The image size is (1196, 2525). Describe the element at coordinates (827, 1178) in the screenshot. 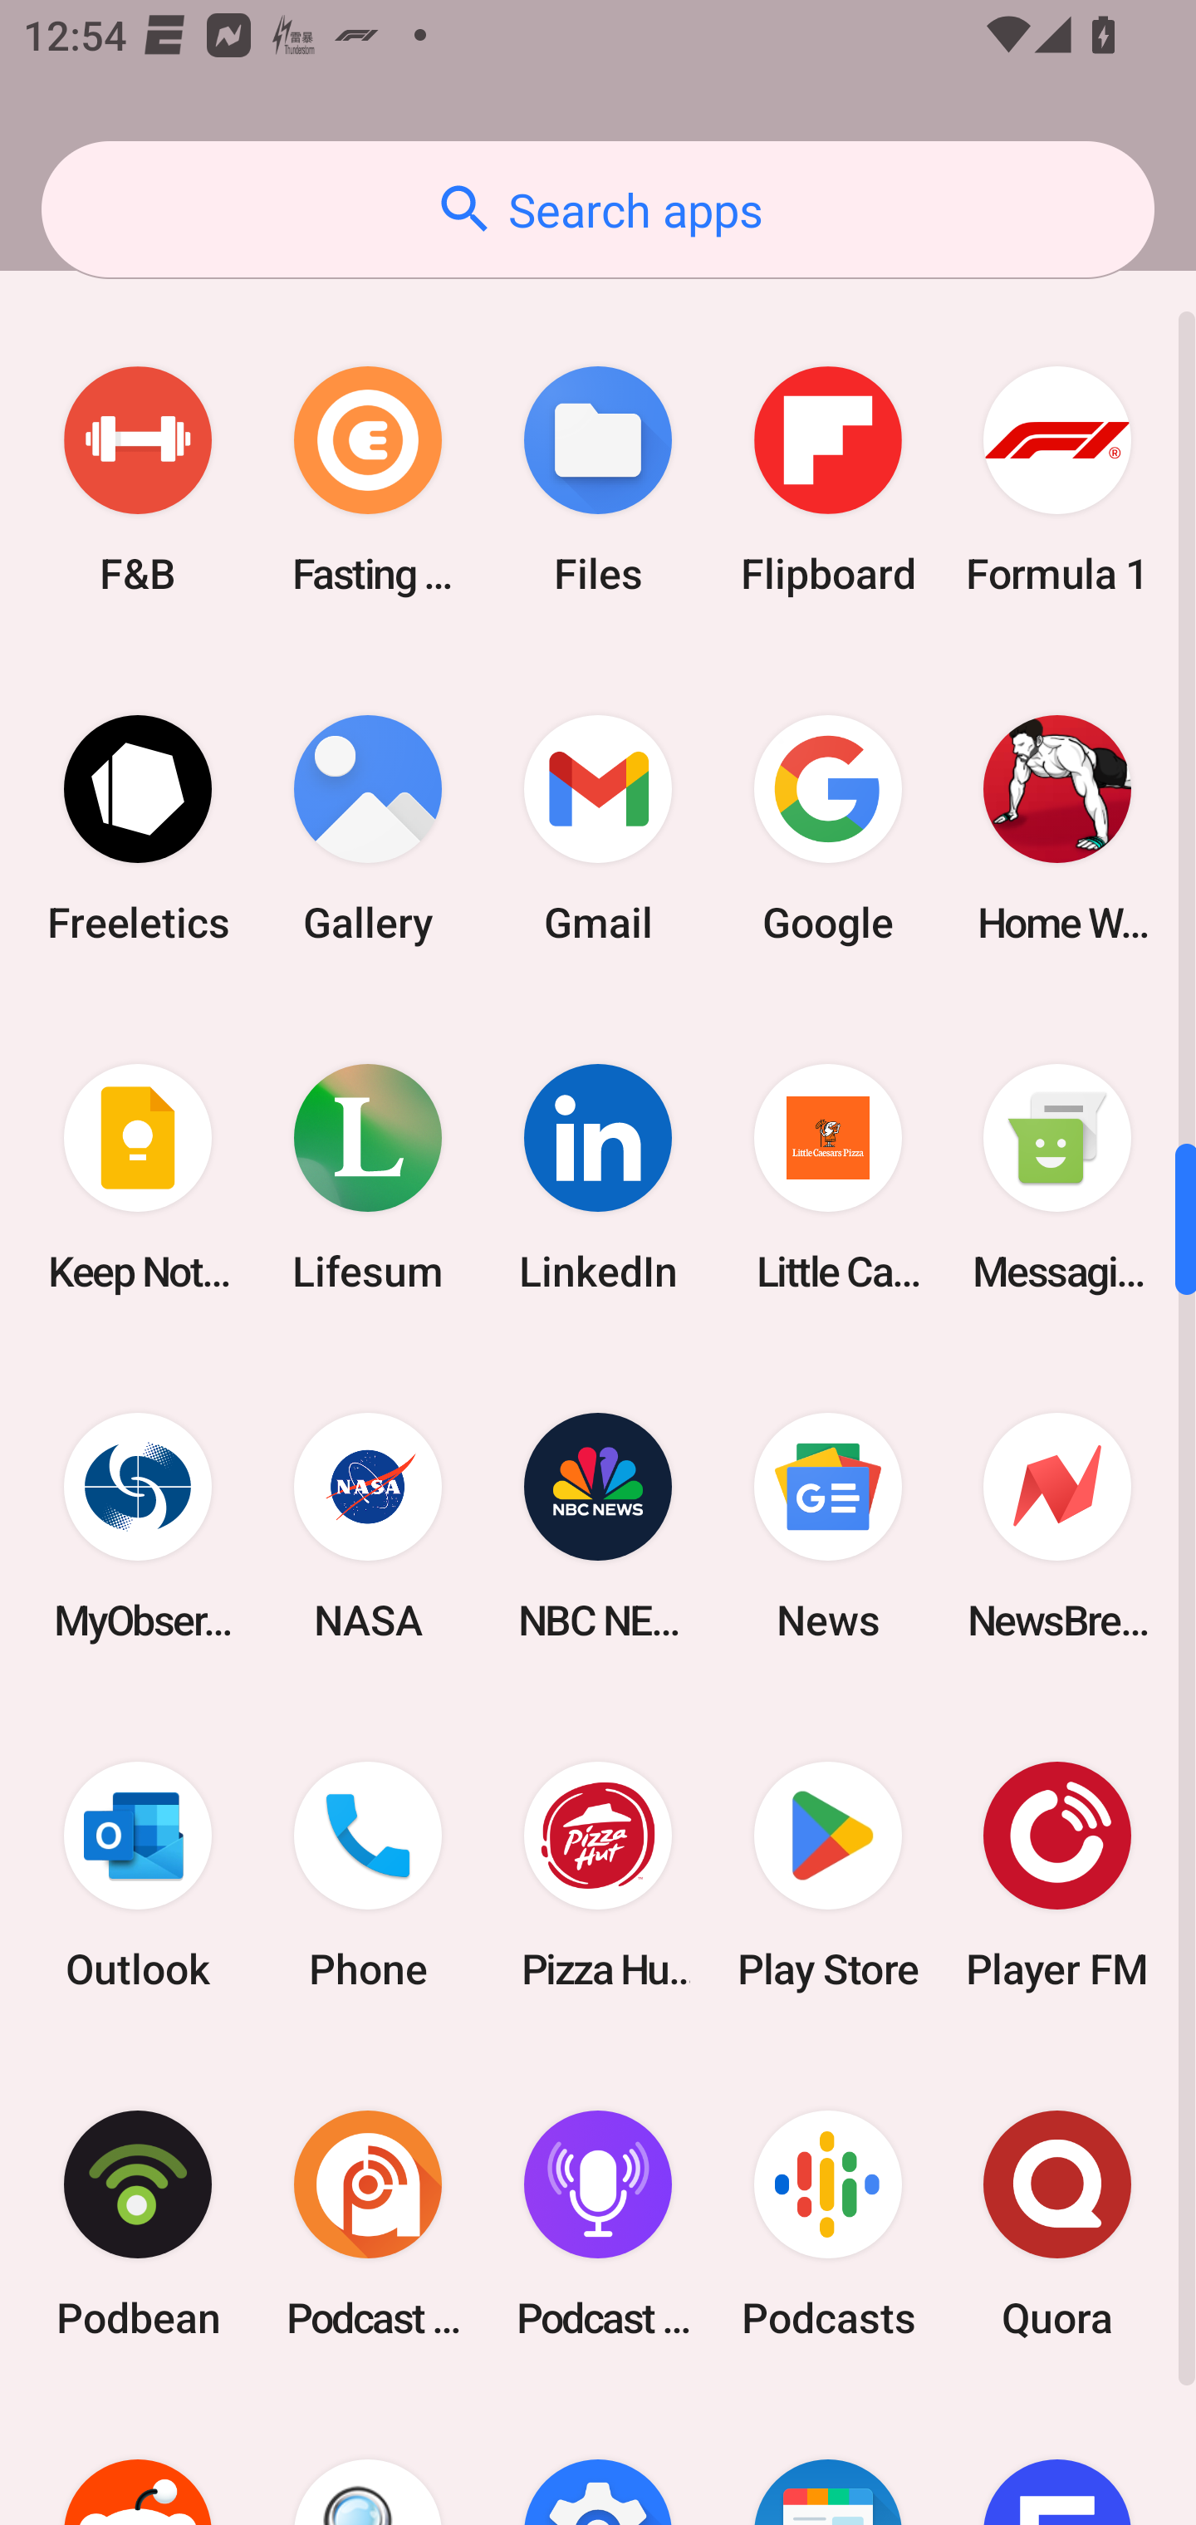

I see `Little Caesars Pizza` at that location.